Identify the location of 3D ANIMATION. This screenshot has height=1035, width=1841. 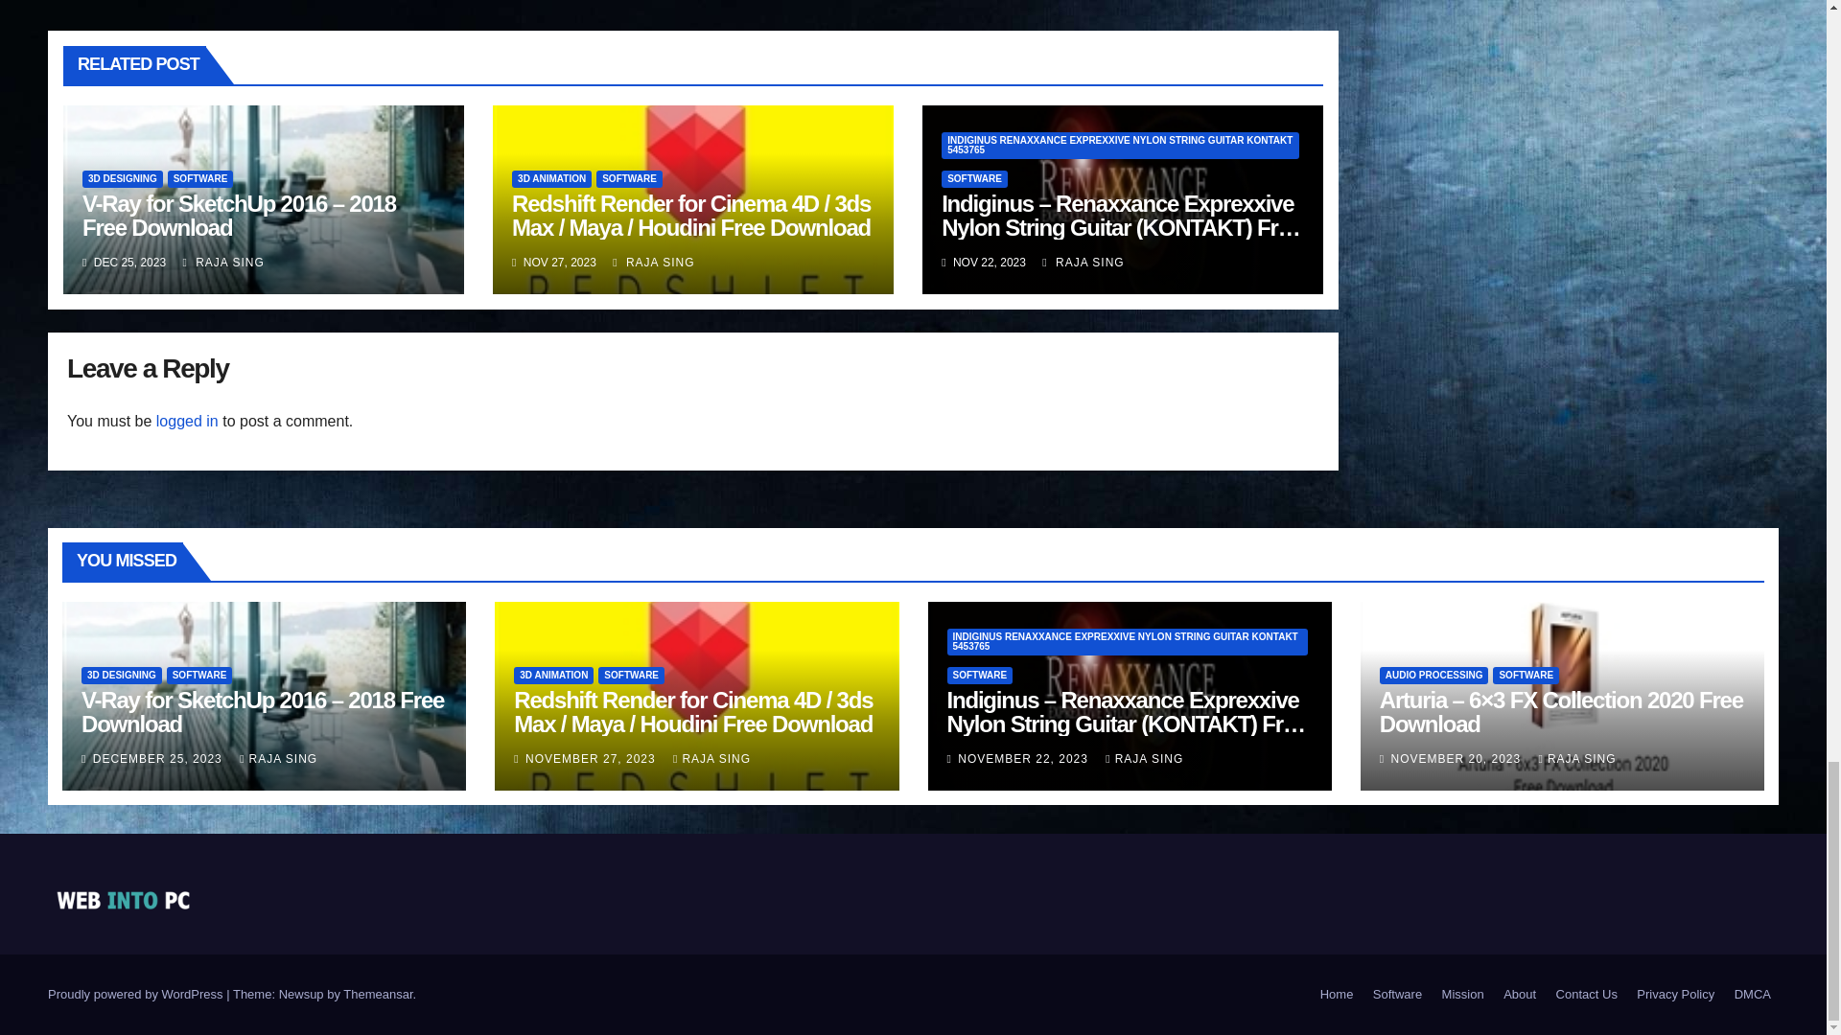
(550, 178).